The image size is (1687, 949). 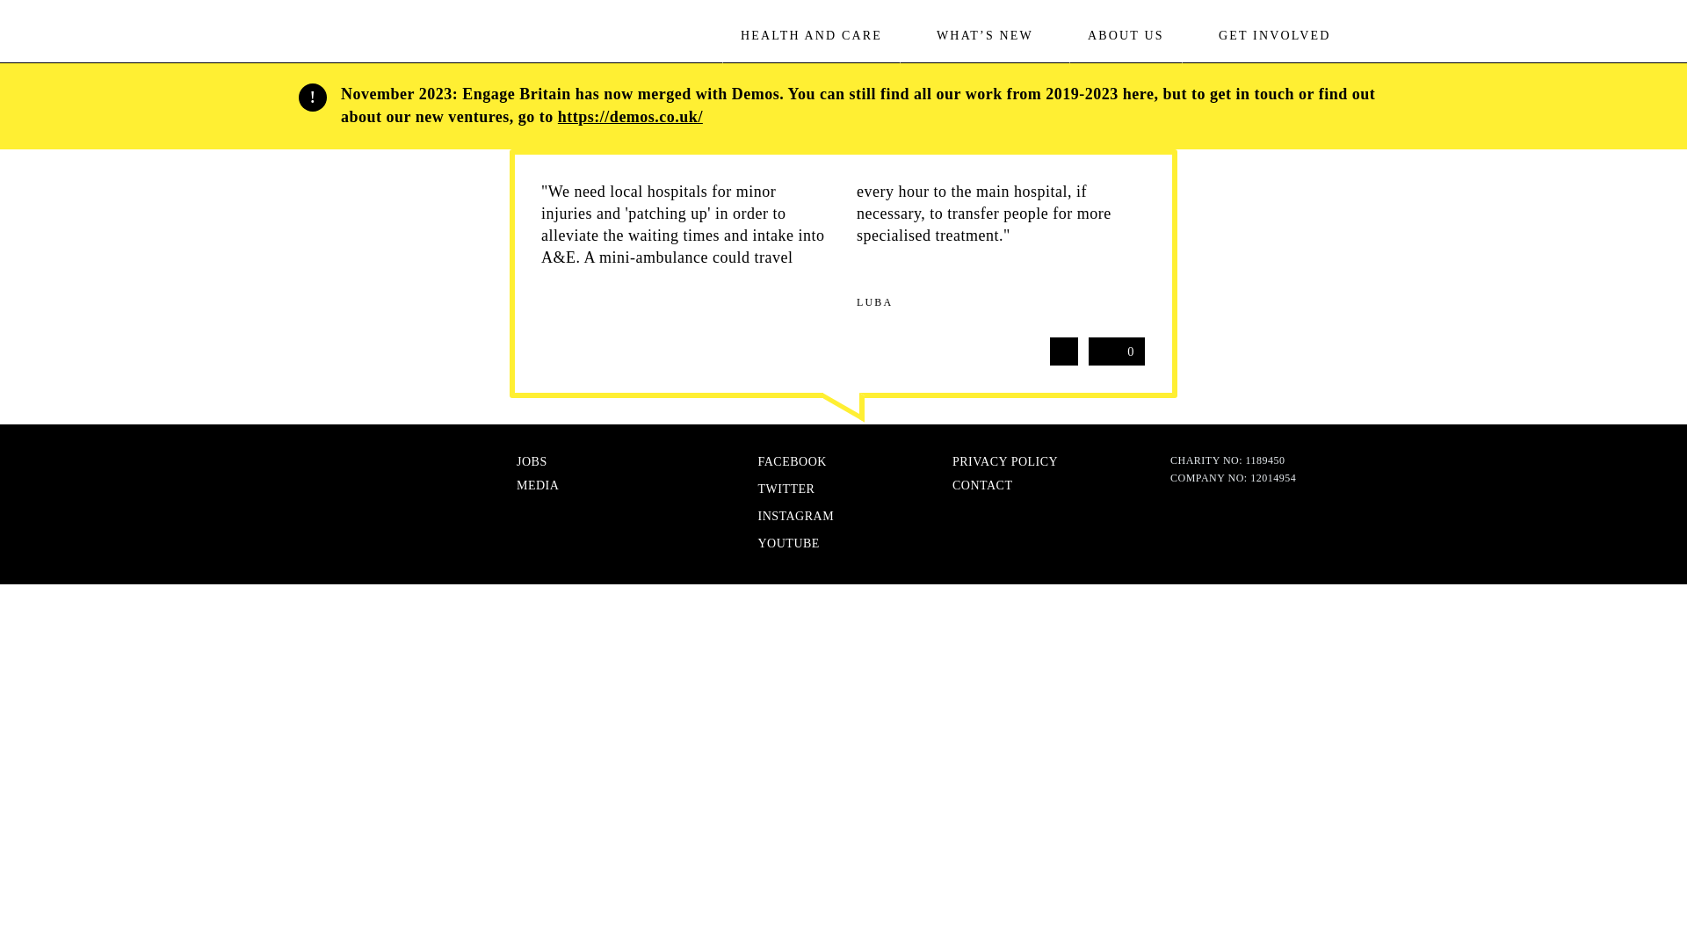 I want to click on ABOUT US, so click(x=784, y=517).